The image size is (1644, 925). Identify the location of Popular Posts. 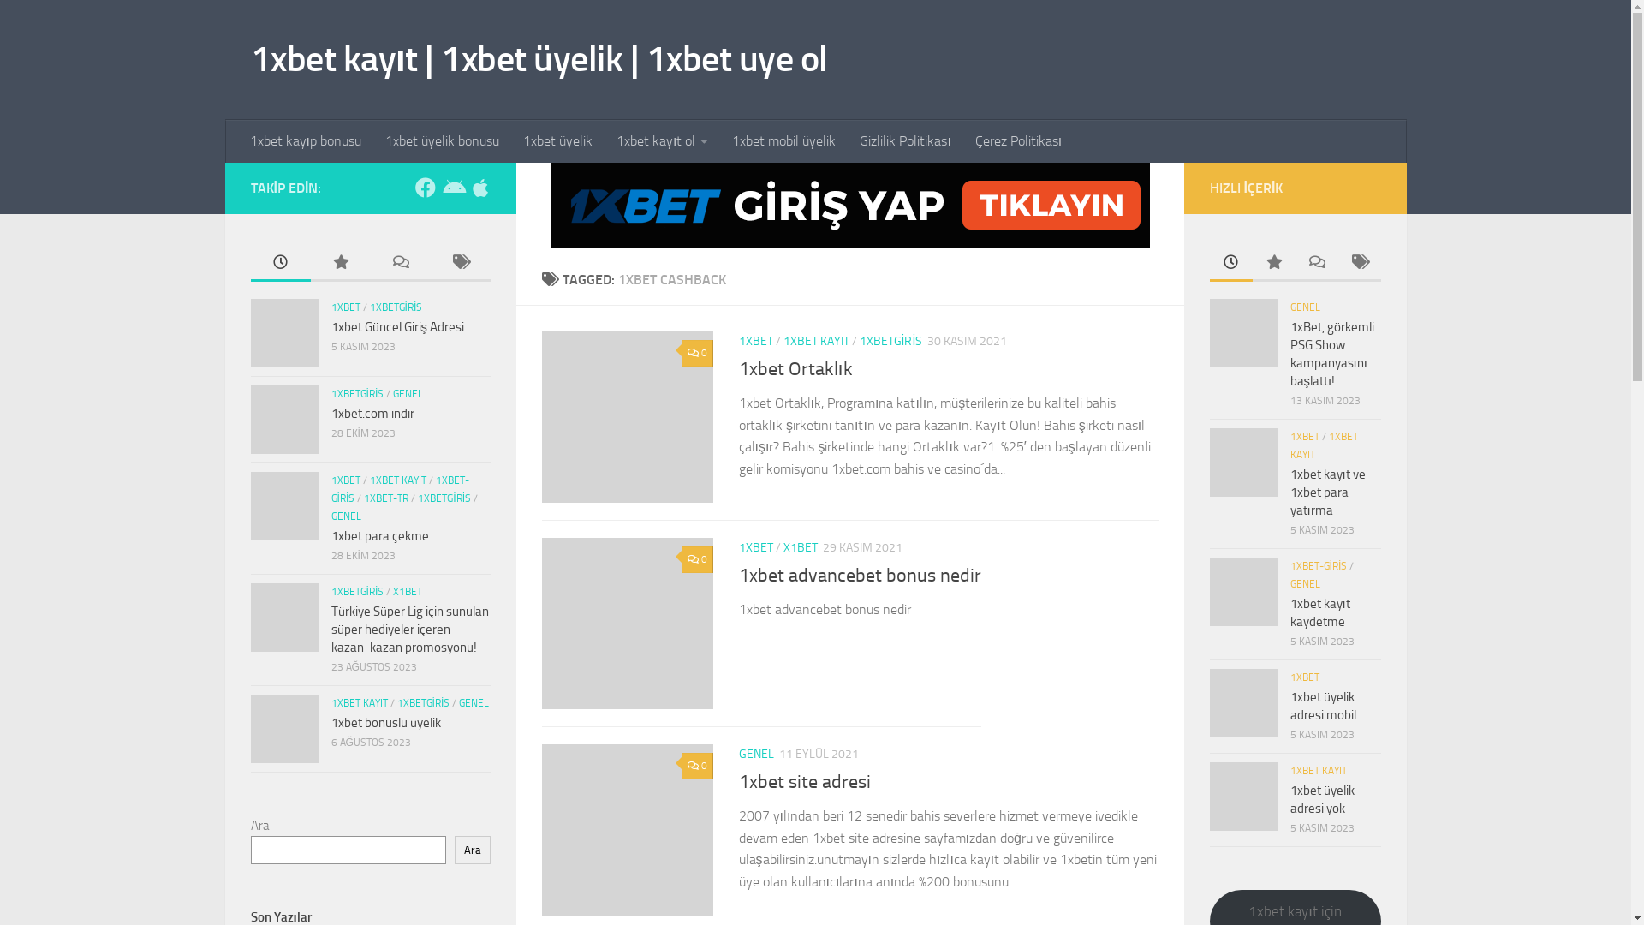
(1273, 264).